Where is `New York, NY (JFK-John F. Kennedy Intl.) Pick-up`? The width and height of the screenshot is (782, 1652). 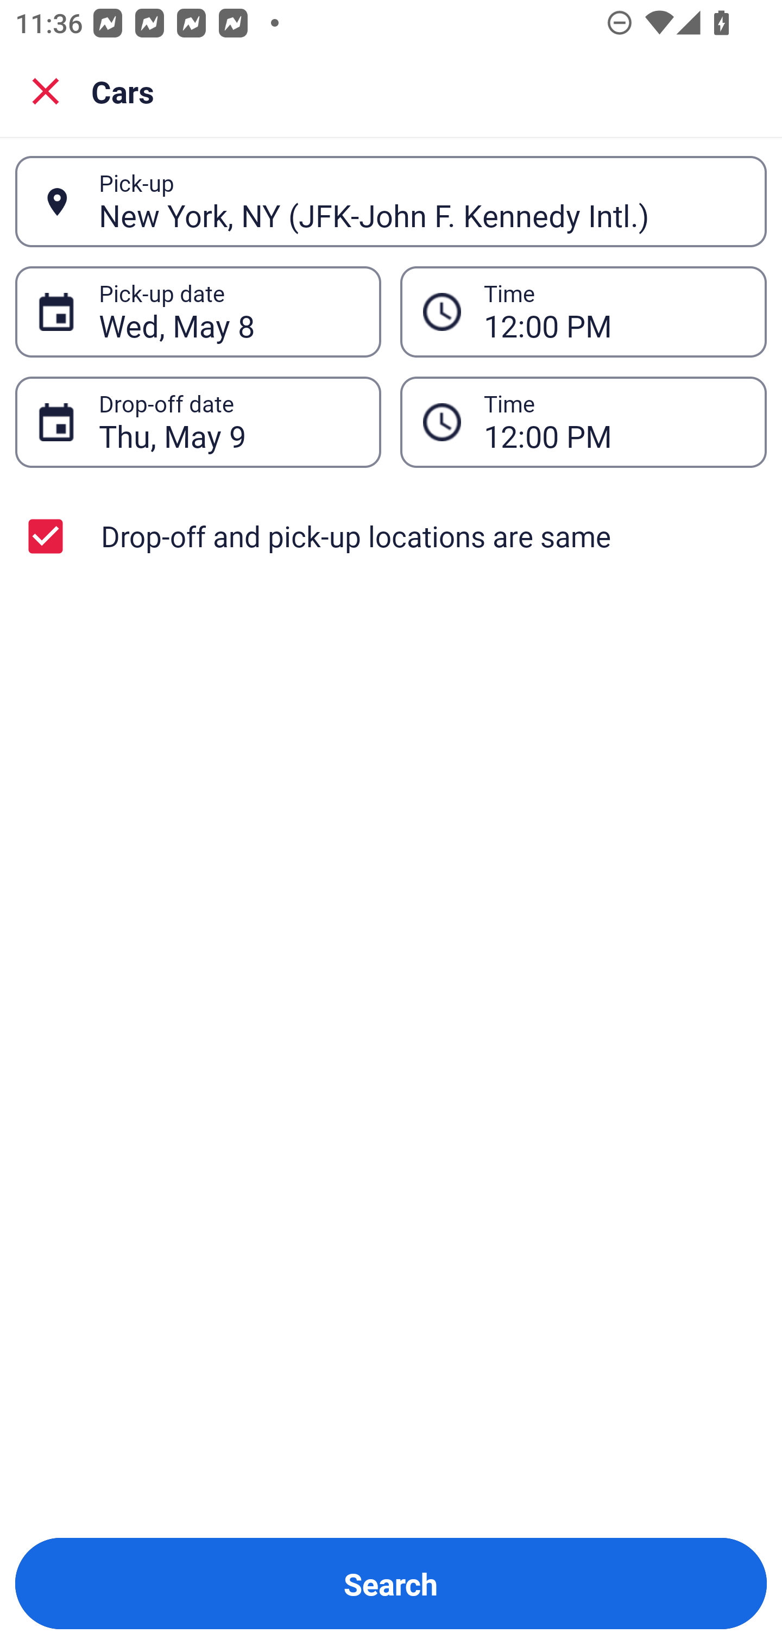
New York, NY (JFK-John F. Kennedy Intl.) Pick-up is located at coordinates (391, 201).